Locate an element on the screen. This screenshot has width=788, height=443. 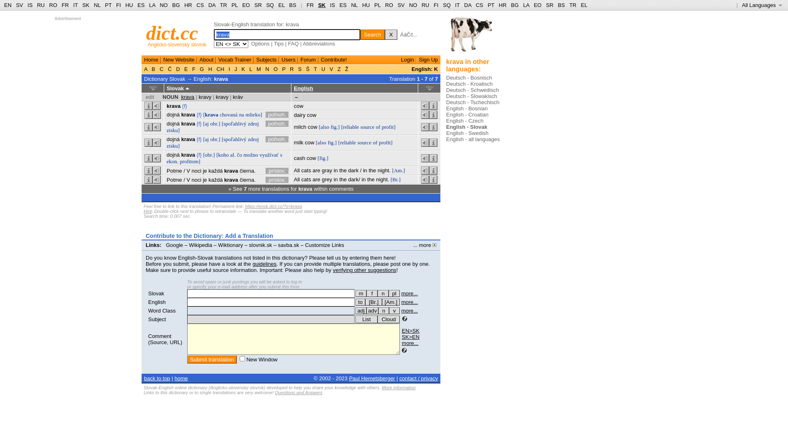
back to top is located at coordinates (157, 378).